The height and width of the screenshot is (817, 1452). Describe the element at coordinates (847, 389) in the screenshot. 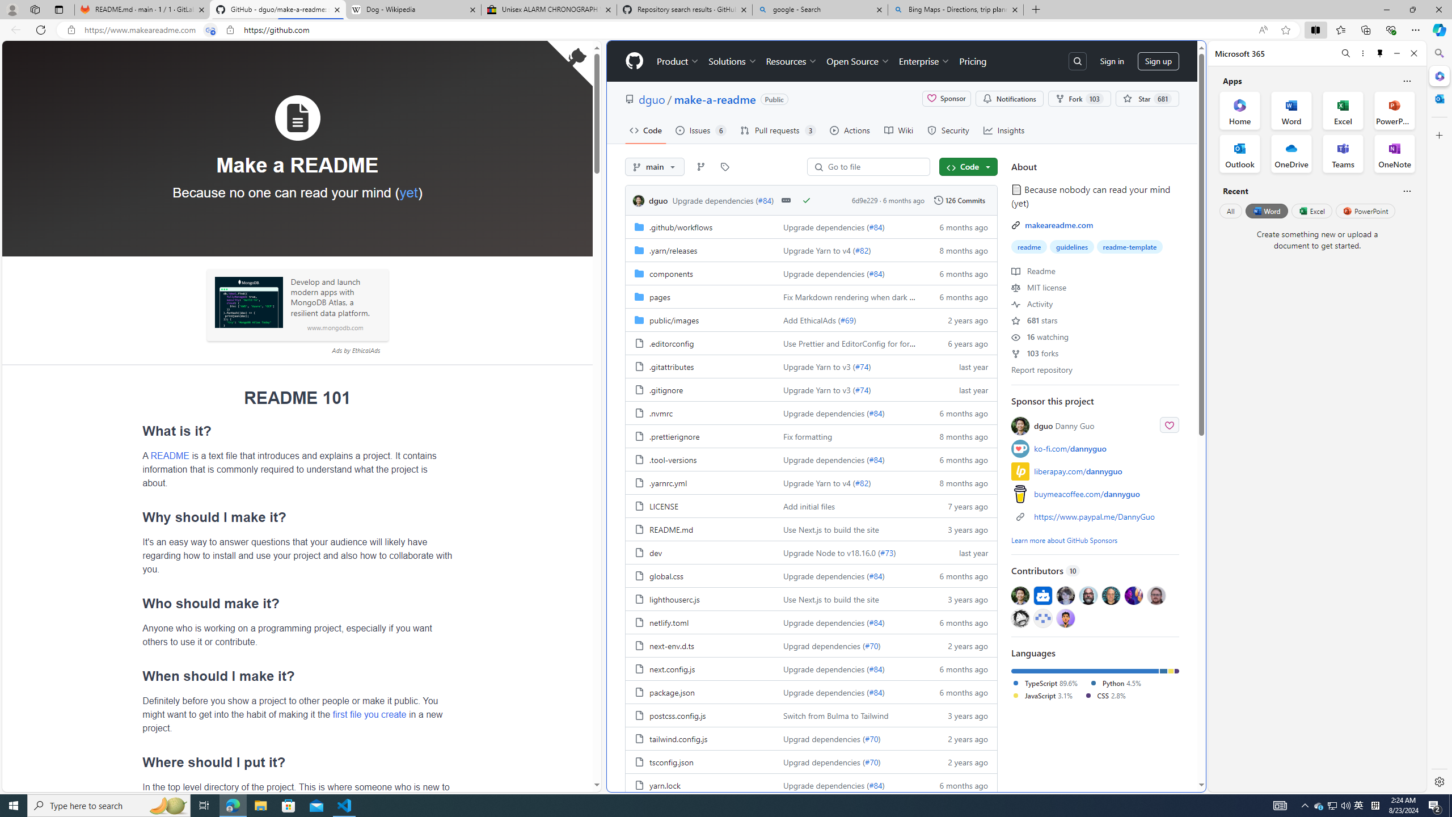

I see `Upgrade Yarn to v3 (#74)` at that location.